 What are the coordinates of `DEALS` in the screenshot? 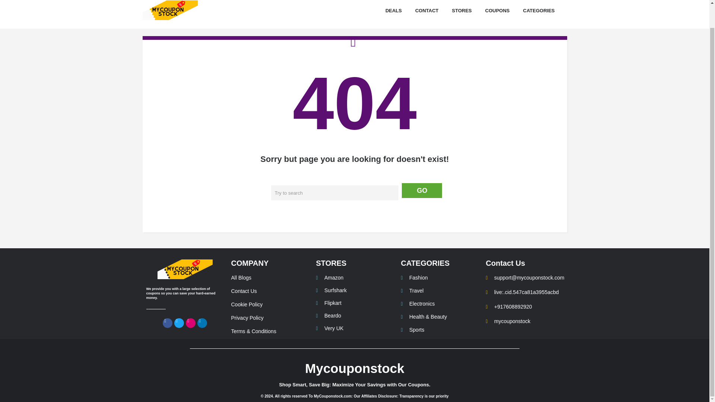 It's located at (393, 11).